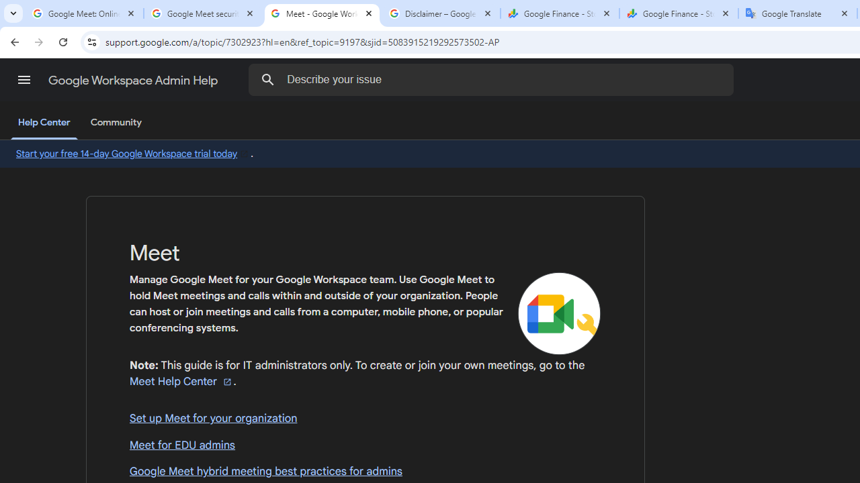  Describe the element at coordinates (365, 472) in the screenshot. I see `Google Meet hybrid meeting best practices for admins` at that location.